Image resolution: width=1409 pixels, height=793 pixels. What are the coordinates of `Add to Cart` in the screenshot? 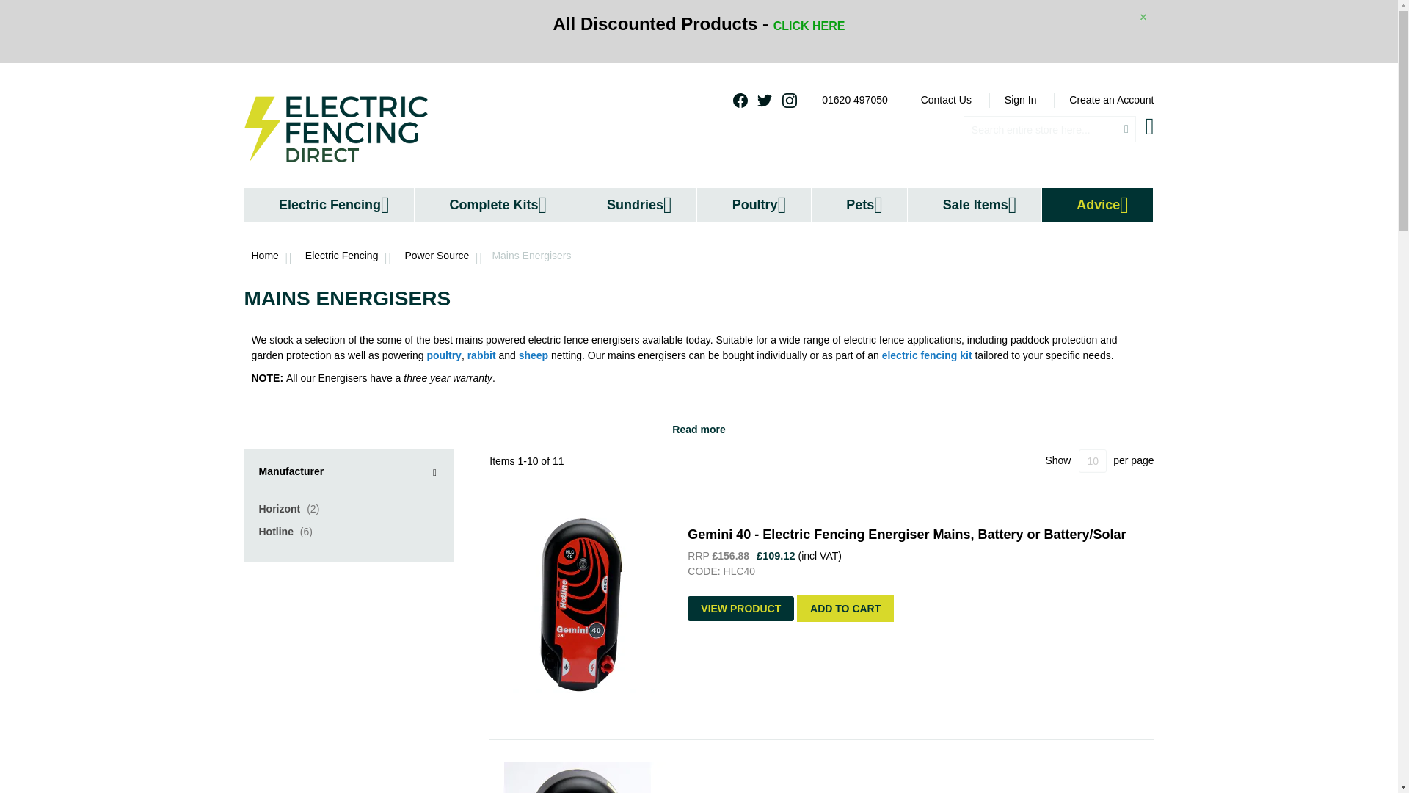 It's located at (845, 608).